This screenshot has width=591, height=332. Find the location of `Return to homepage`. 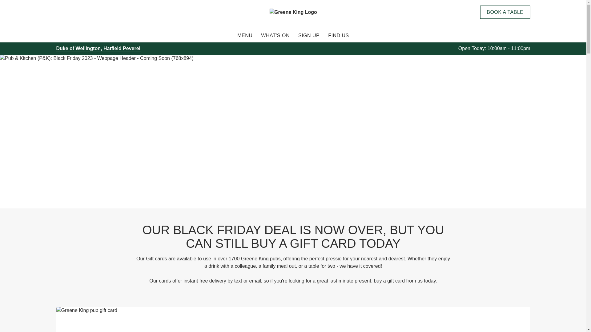

Return to homepage is located at coordinates (293, 12).